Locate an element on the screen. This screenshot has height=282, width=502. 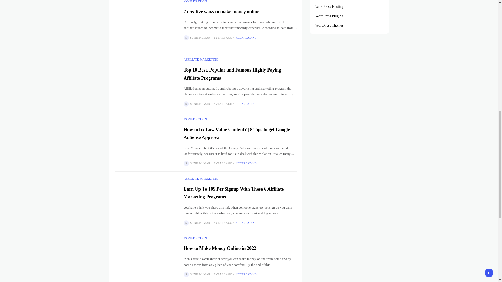
2 YEARS AGO is located at coordinates (223, 38).